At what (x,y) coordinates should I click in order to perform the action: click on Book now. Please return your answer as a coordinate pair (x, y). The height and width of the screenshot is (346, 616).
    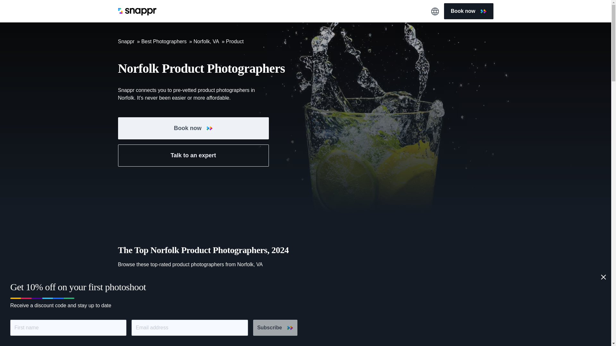
    Looking at the image, I should click on (193, 128).